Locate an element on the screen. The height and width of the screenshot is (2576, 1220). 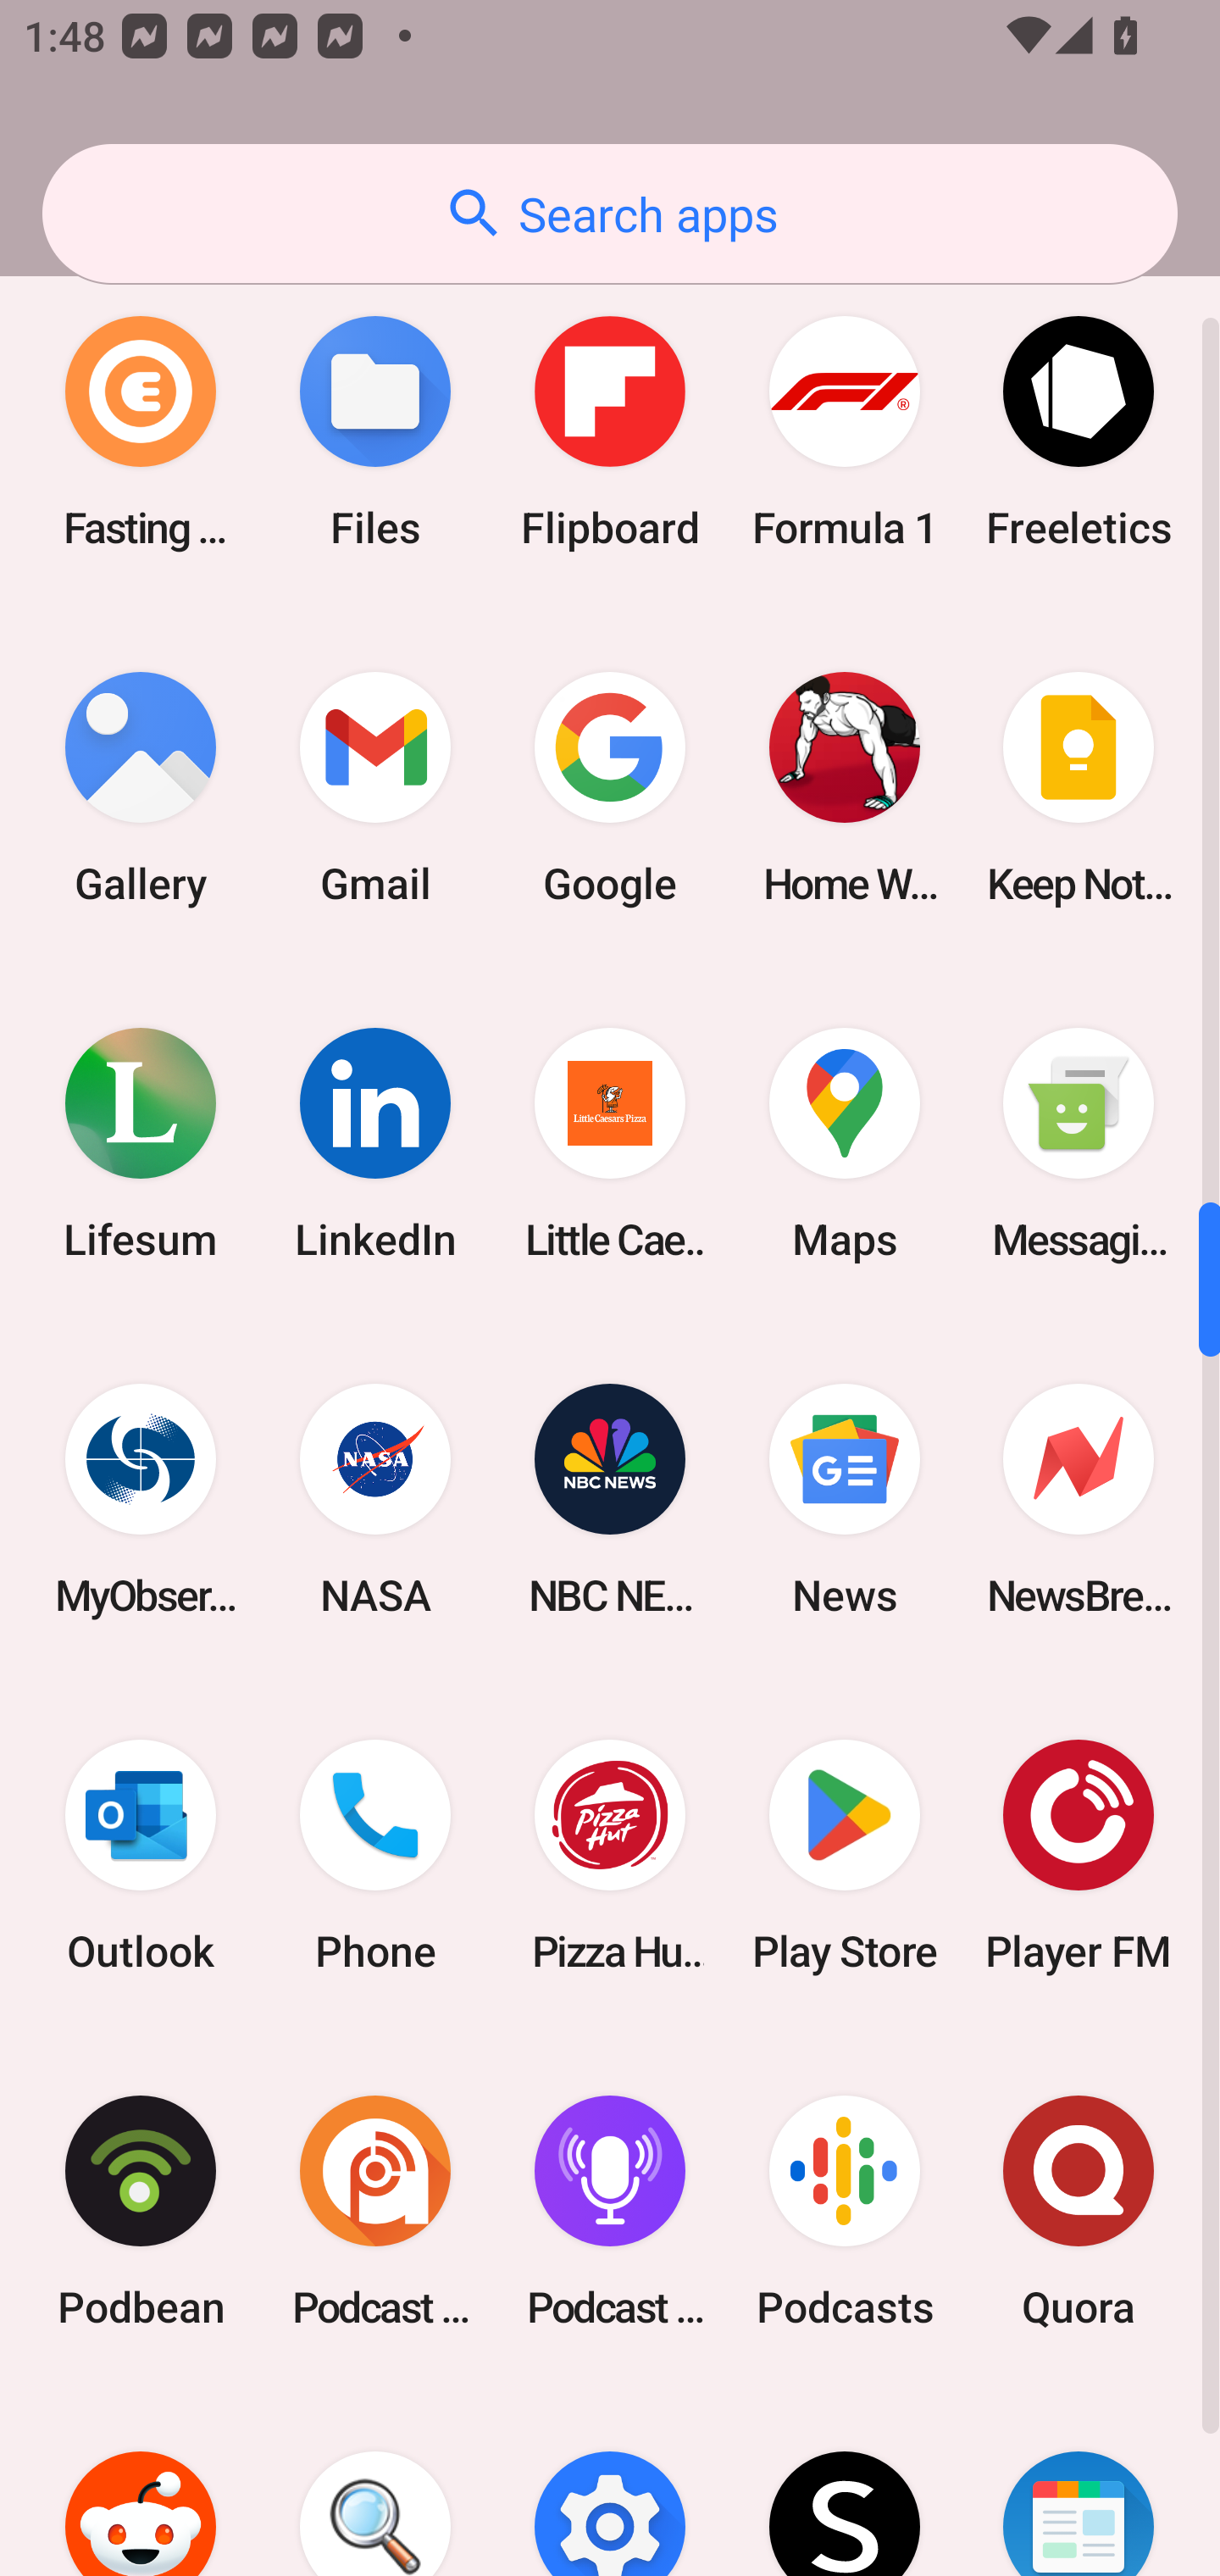
Podbean is located at coordinates (141, 2212).